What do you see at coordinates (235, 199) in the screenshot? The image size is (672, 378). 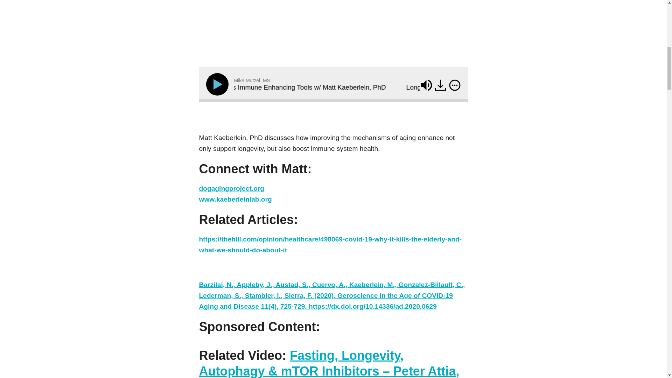 I see `www.kaeberleinlab.org` at bounding box center [235, 199].